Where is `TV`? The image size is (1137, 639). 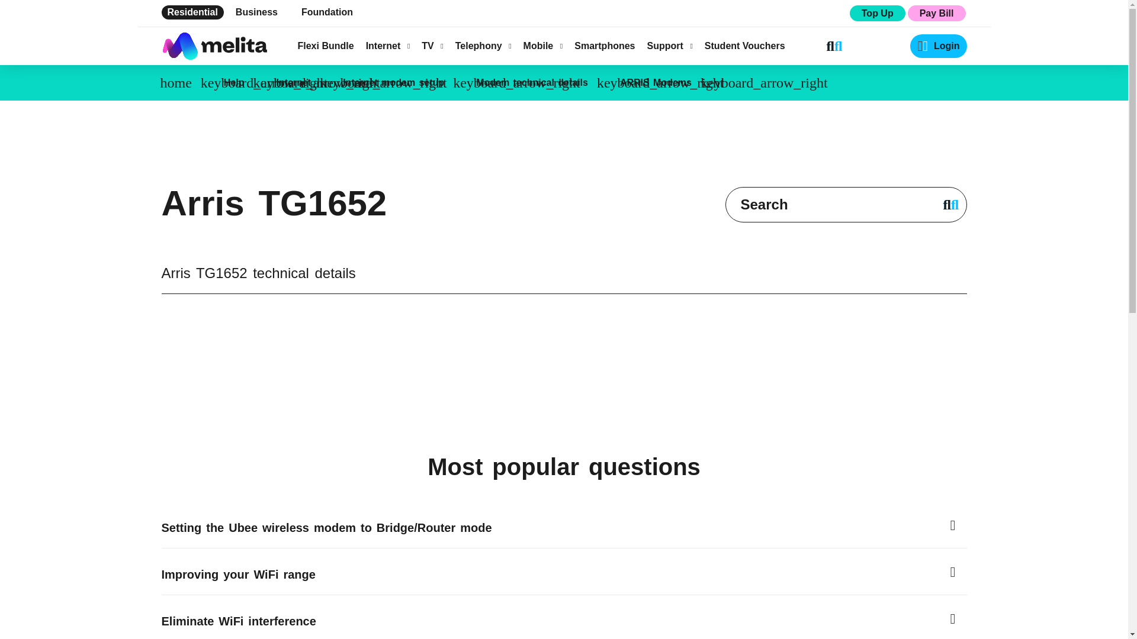 TV is located at coordinates (432, 46).